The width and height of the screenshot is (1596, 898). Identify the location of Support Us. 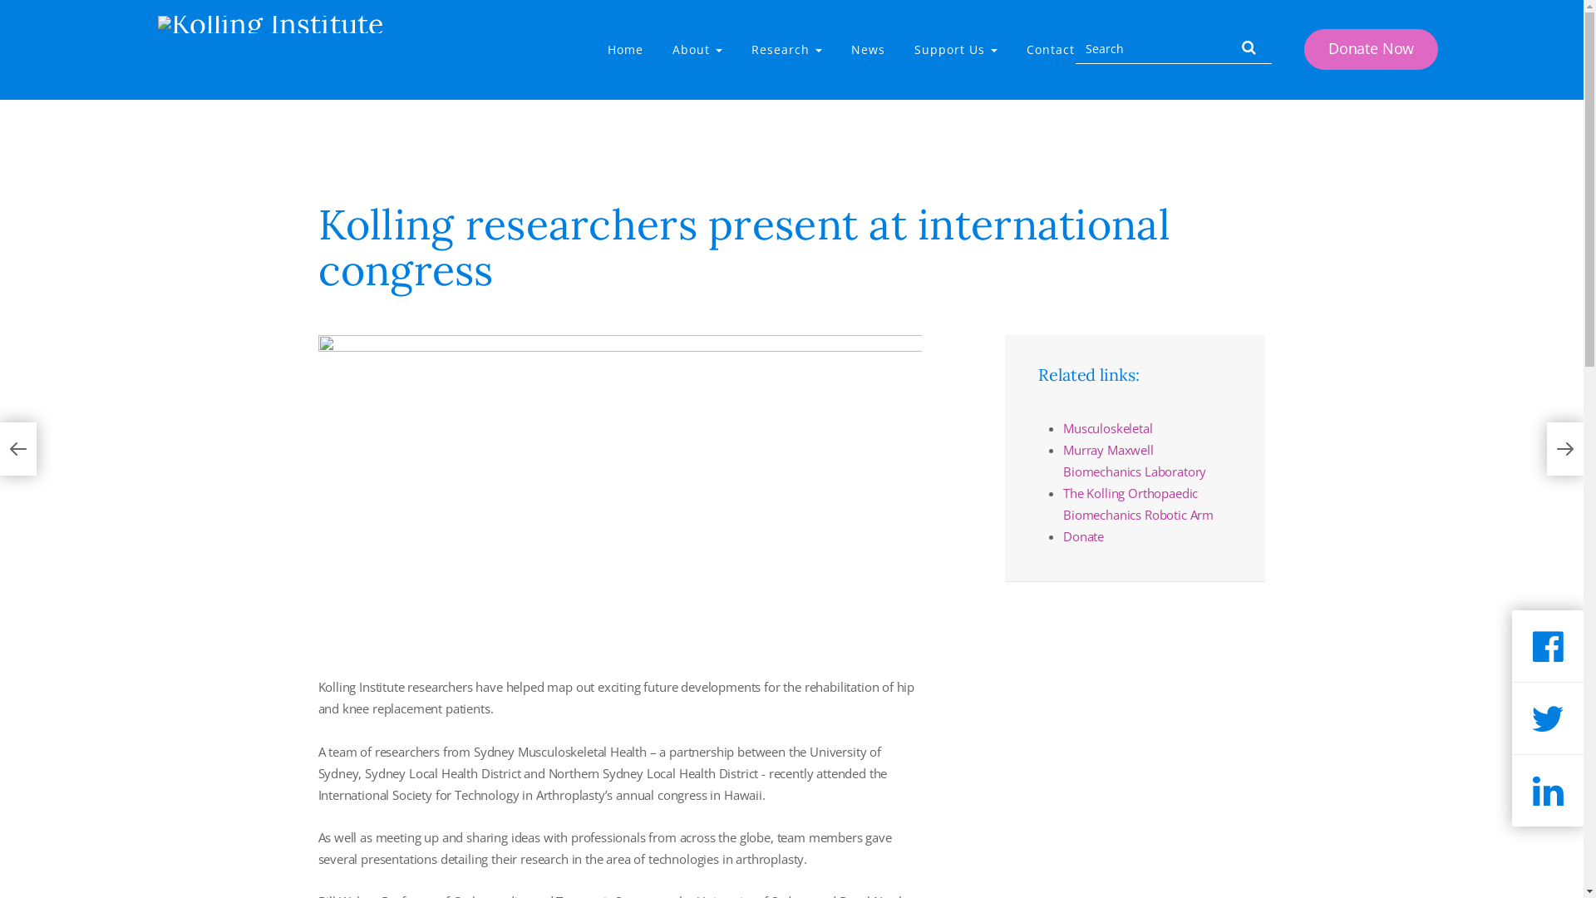
(956, 50).